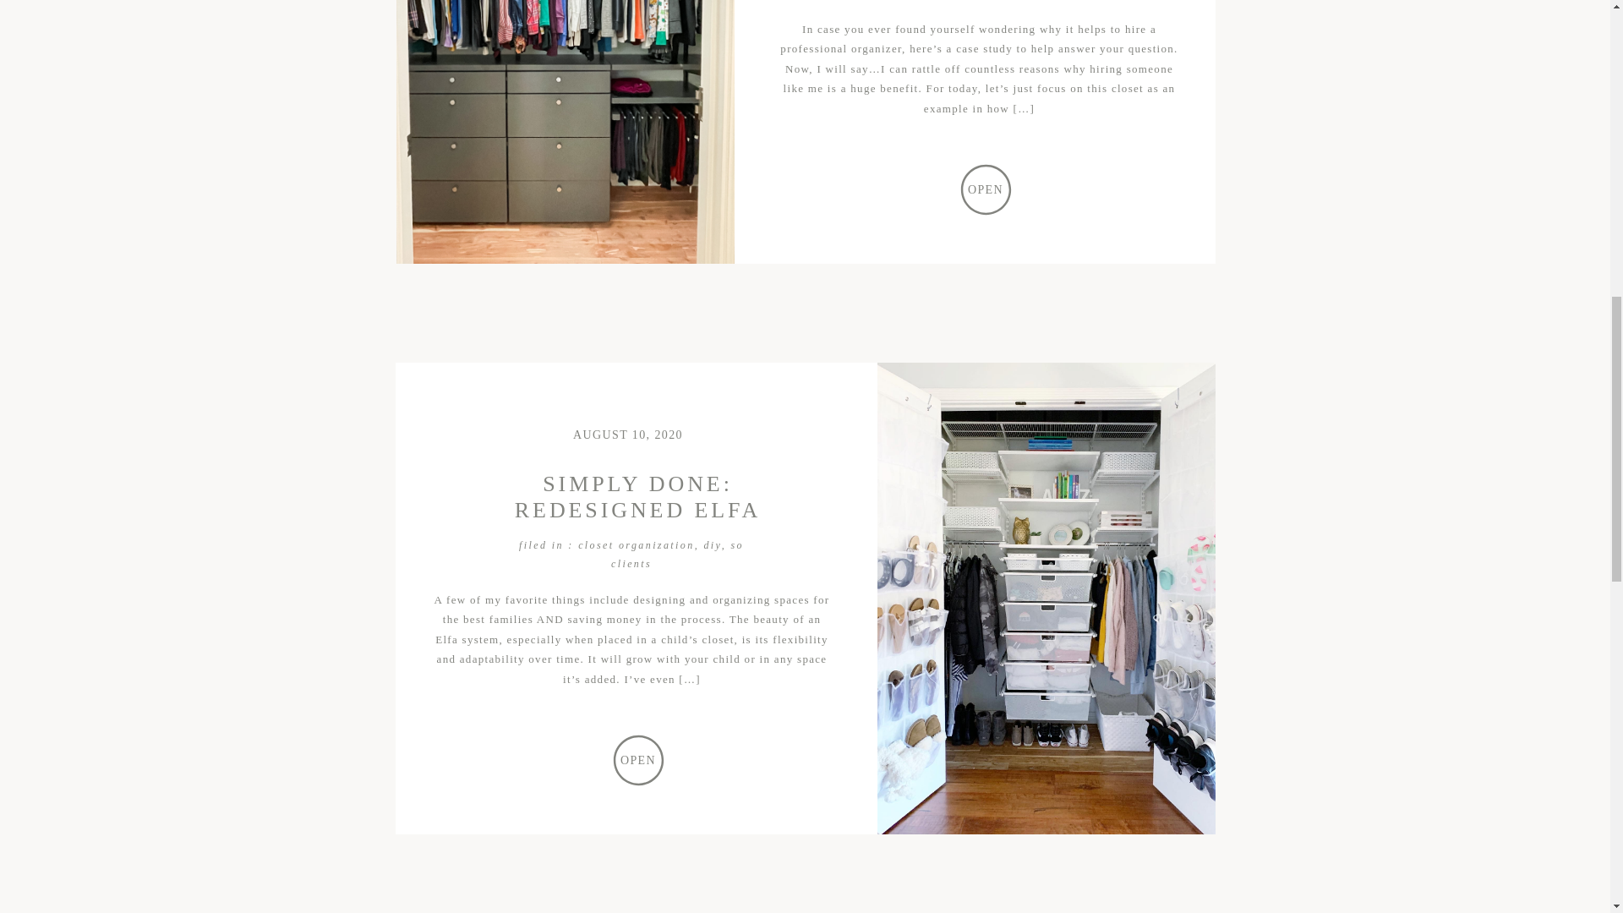 This screenshot has height=913, width=1623. I want to click on Simply Done: Redesigned Elfa Closet, so click(637, 759).